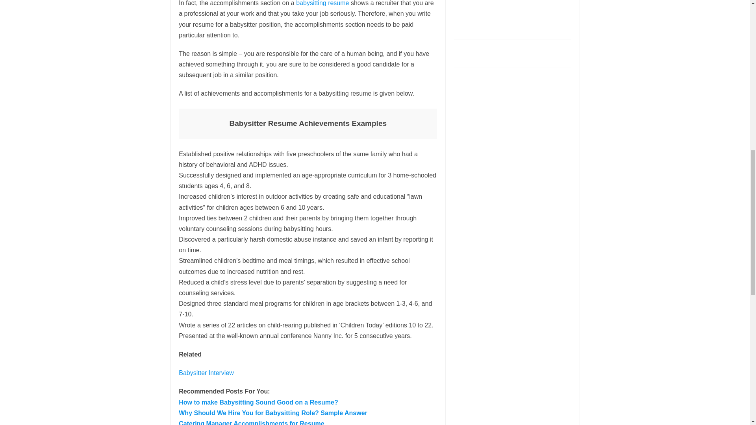  I want to click on babysitting resume, so click(322, 3).